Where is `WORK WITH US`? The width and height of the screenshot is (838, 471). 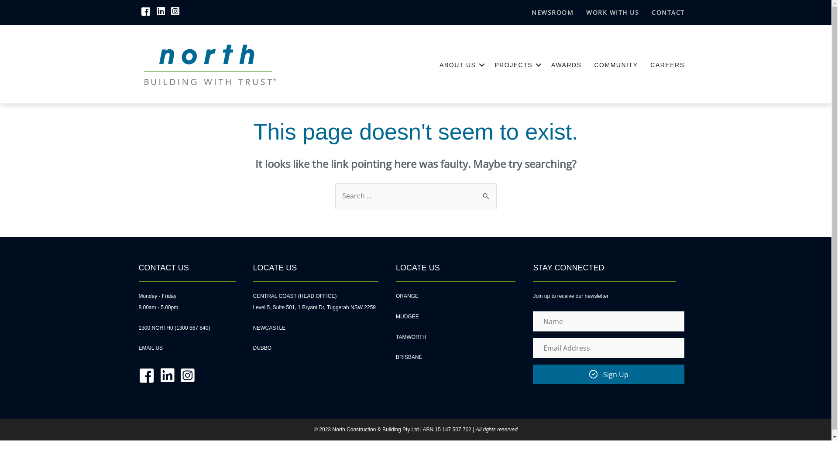
WORK WITH US is located at coordinates (613, 13).